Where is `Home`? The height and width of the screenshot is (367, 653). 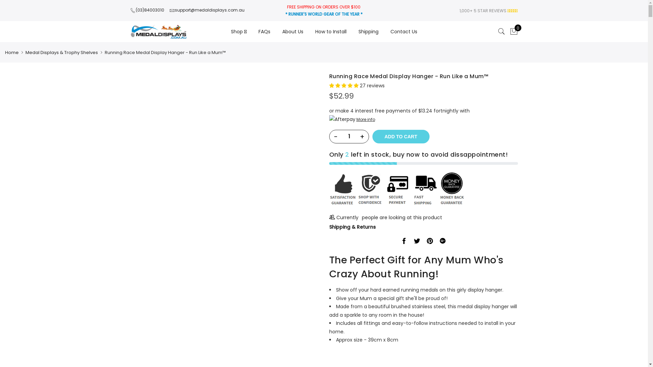
Home is located at coordinates (12, 52).